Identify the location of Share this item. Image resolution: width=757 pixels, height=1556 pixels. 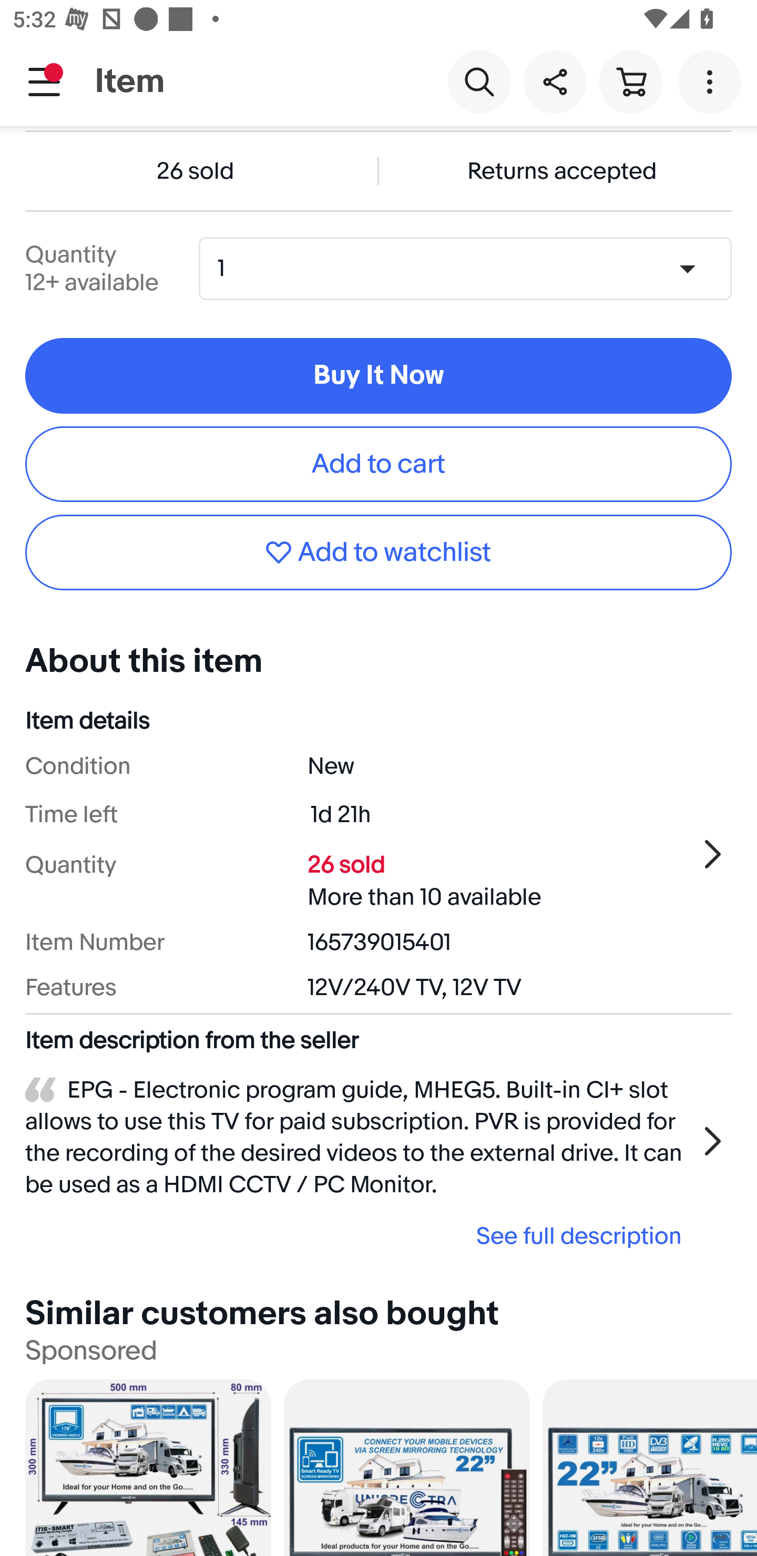
(555, 81).